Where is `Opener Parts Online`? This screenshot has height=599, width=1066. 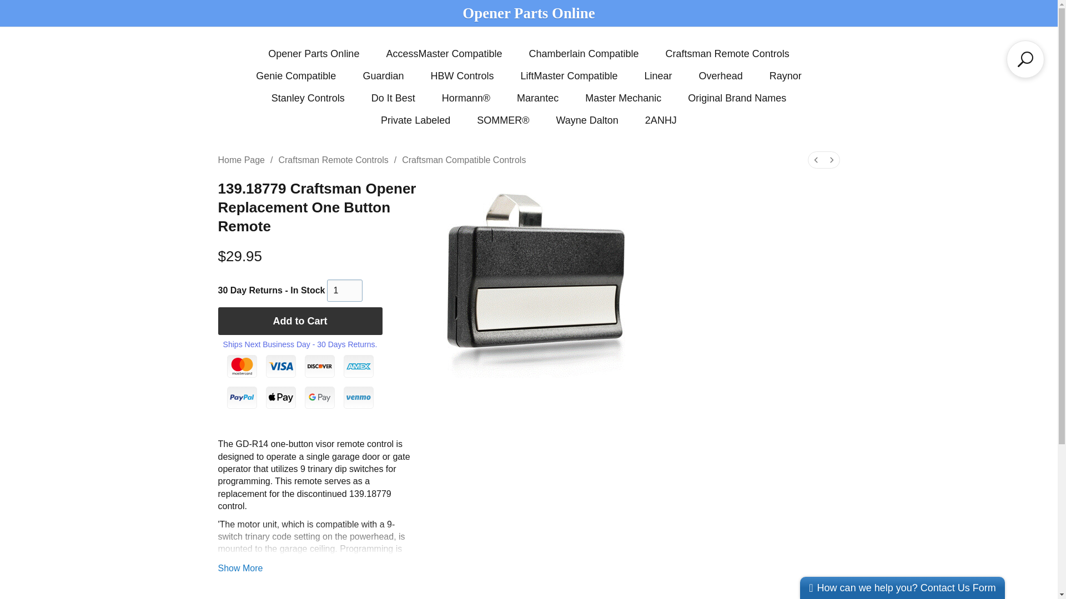 Opener Parts Online is located at coordinates (529, 13).